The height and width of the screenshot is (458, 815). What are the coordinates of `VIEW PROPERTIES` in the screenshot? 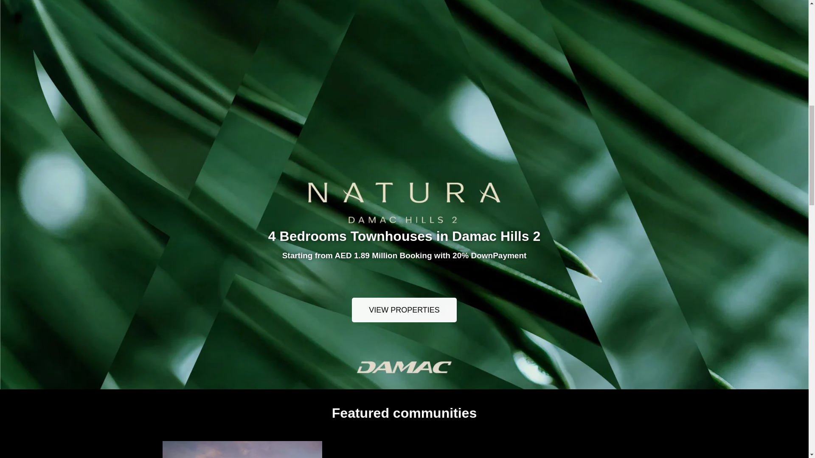 It's located at (404, 310).